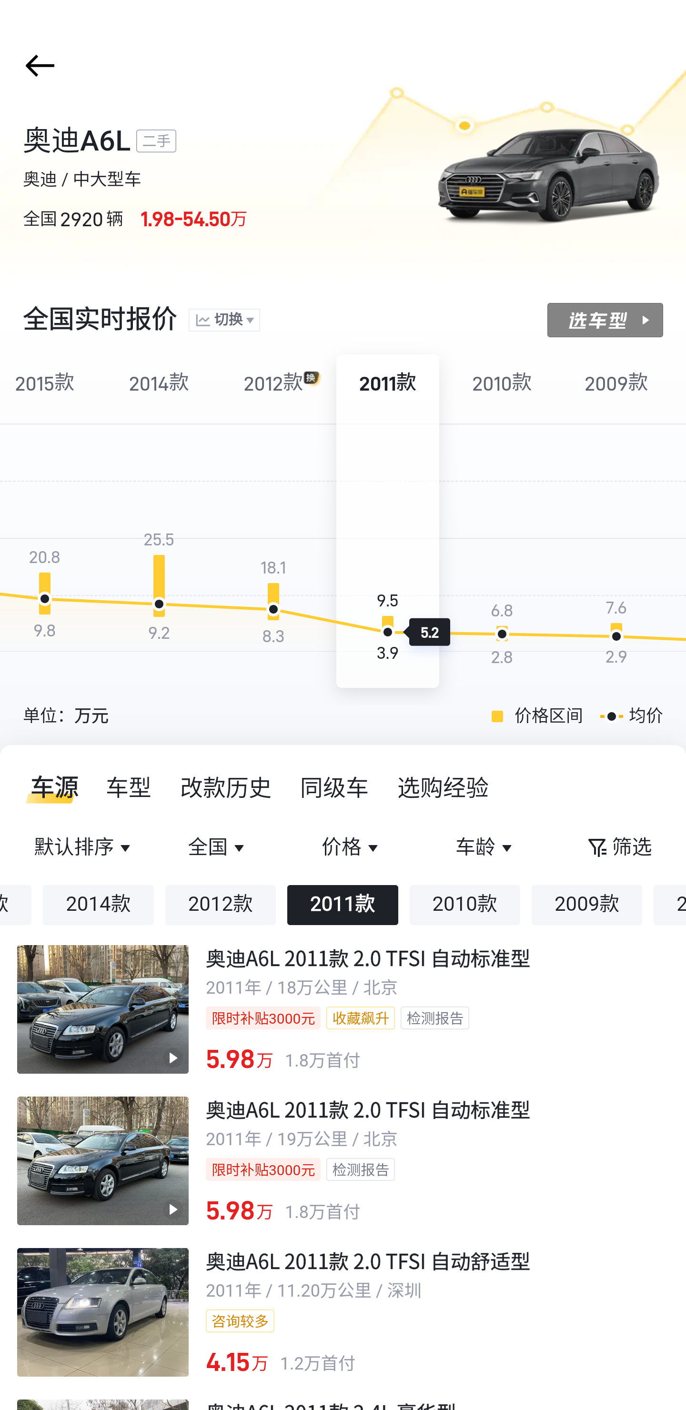 This screenshot has height=1410, width=686. I want to click on 2014款 25.5 9.2, so click(159, 521).